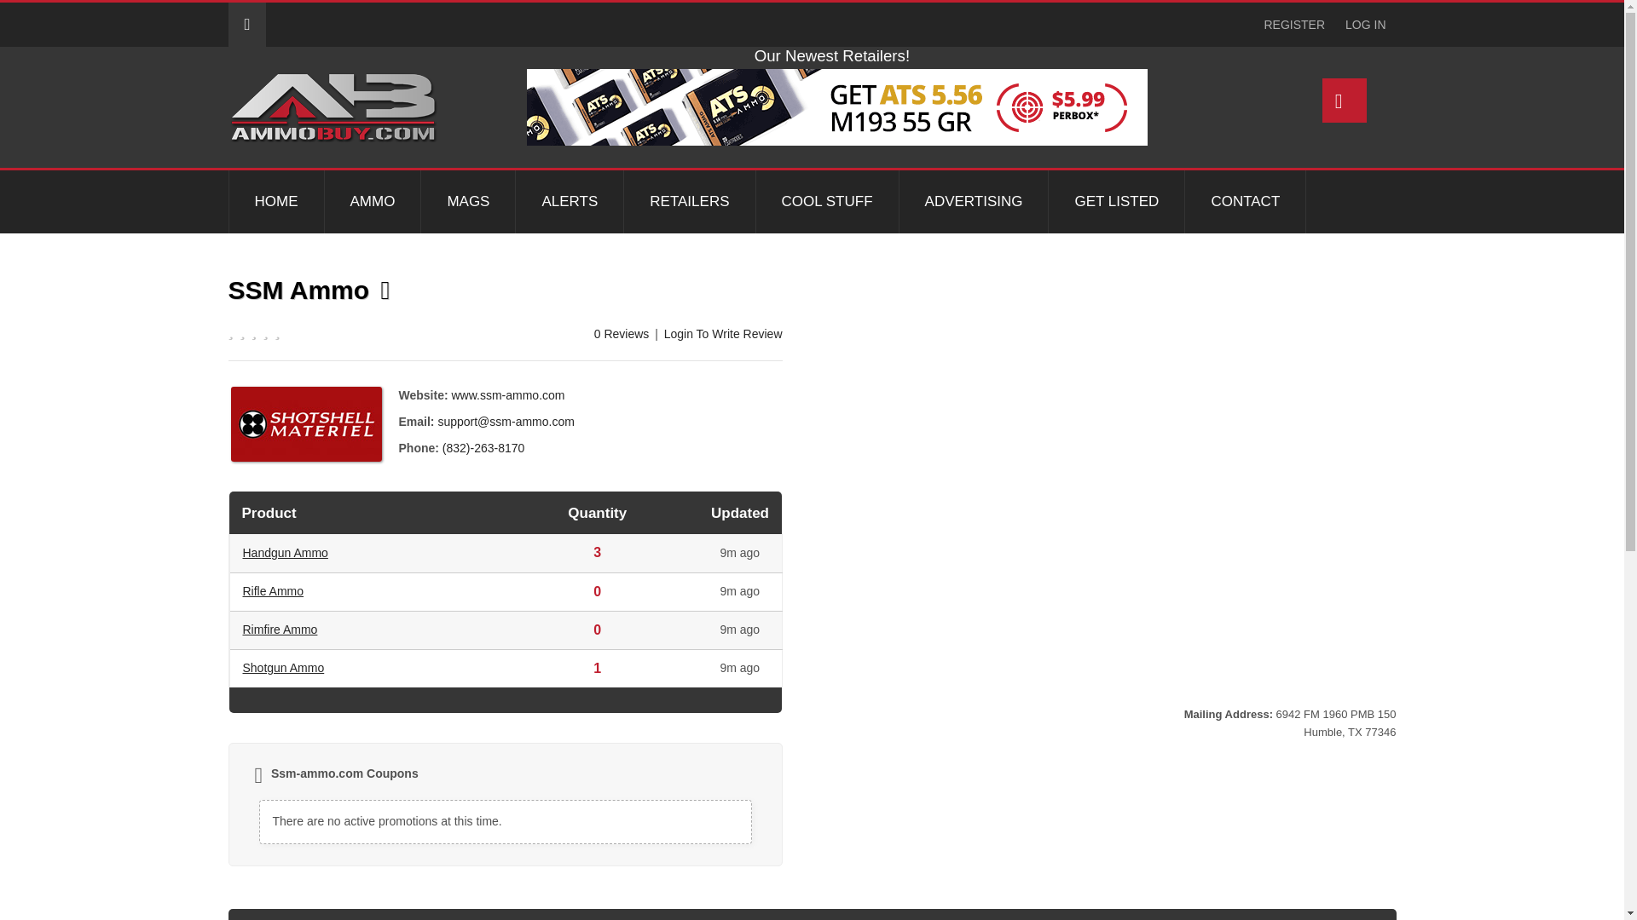 The image size is (1637, 920). Describe the element at coordinates (275, 201) in the screenshot. I see `HOME` at that location.